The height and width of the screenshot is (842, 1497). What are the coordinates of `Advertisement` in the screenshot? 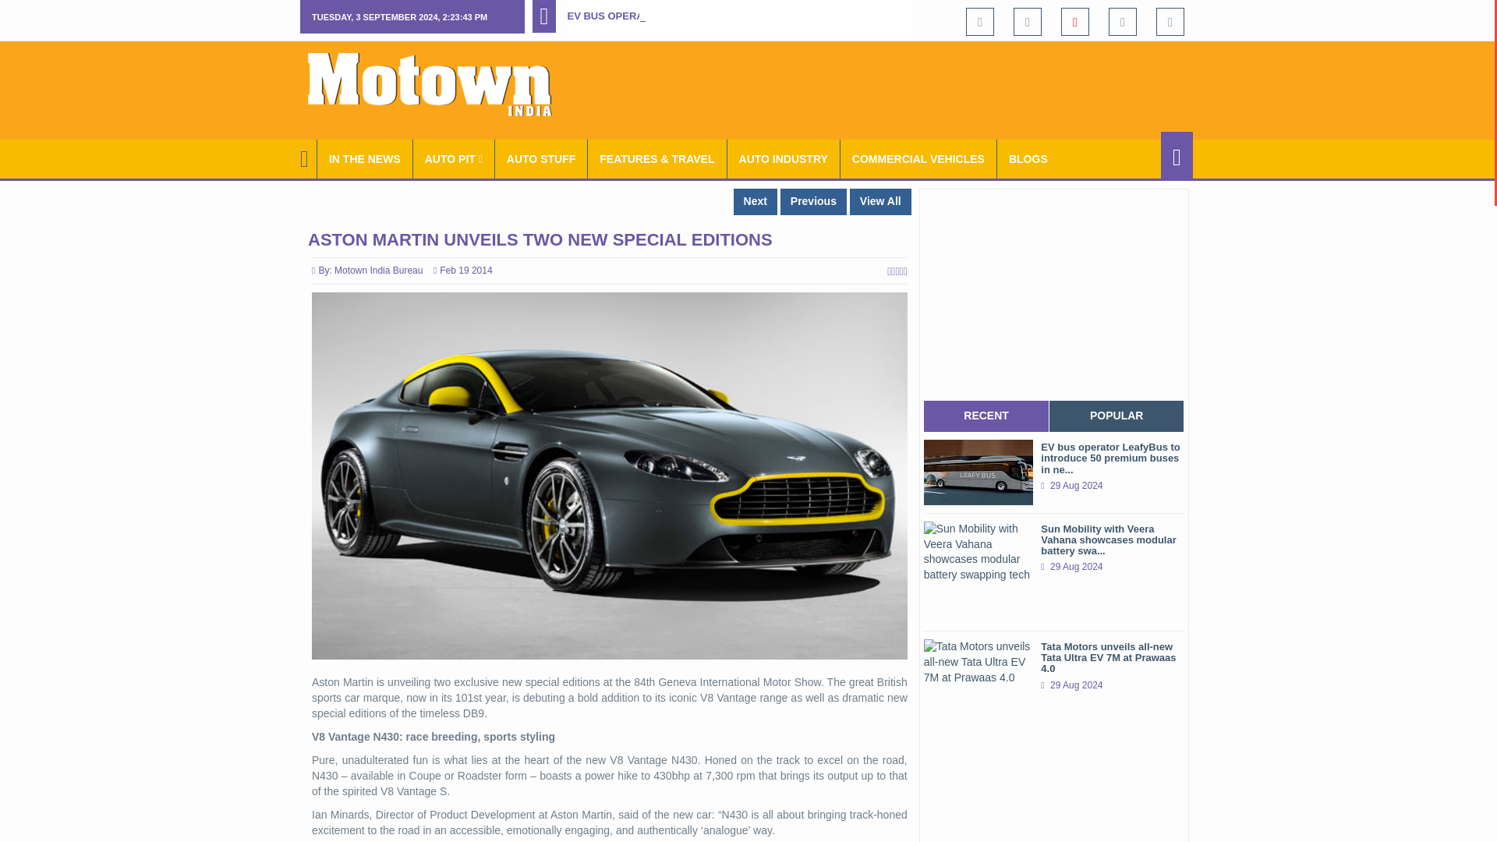 It's located at (909, 87).